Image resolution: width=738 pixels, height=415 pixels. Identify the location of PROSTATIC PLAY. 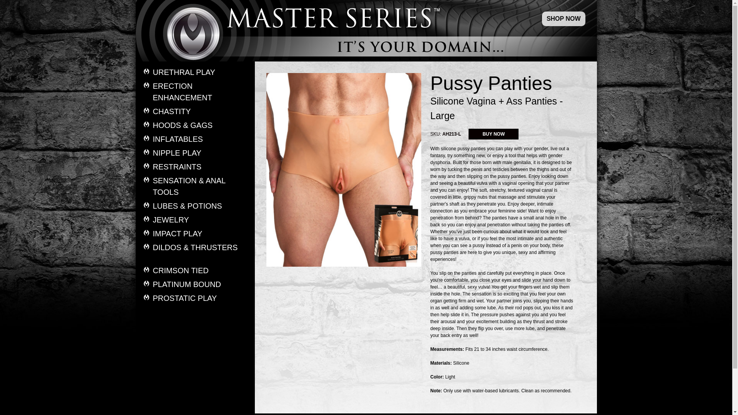
(201, 298).